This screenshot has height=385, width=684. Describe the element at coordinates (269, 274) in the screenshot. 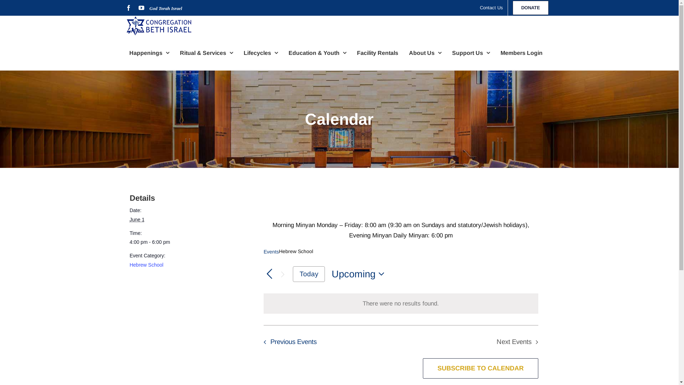

I see `Previous Events` at that location.